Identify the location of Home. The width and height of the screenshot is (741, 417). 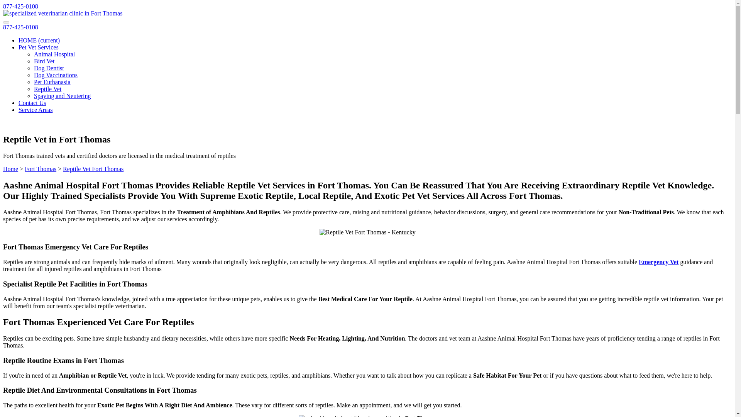
(10, 169).